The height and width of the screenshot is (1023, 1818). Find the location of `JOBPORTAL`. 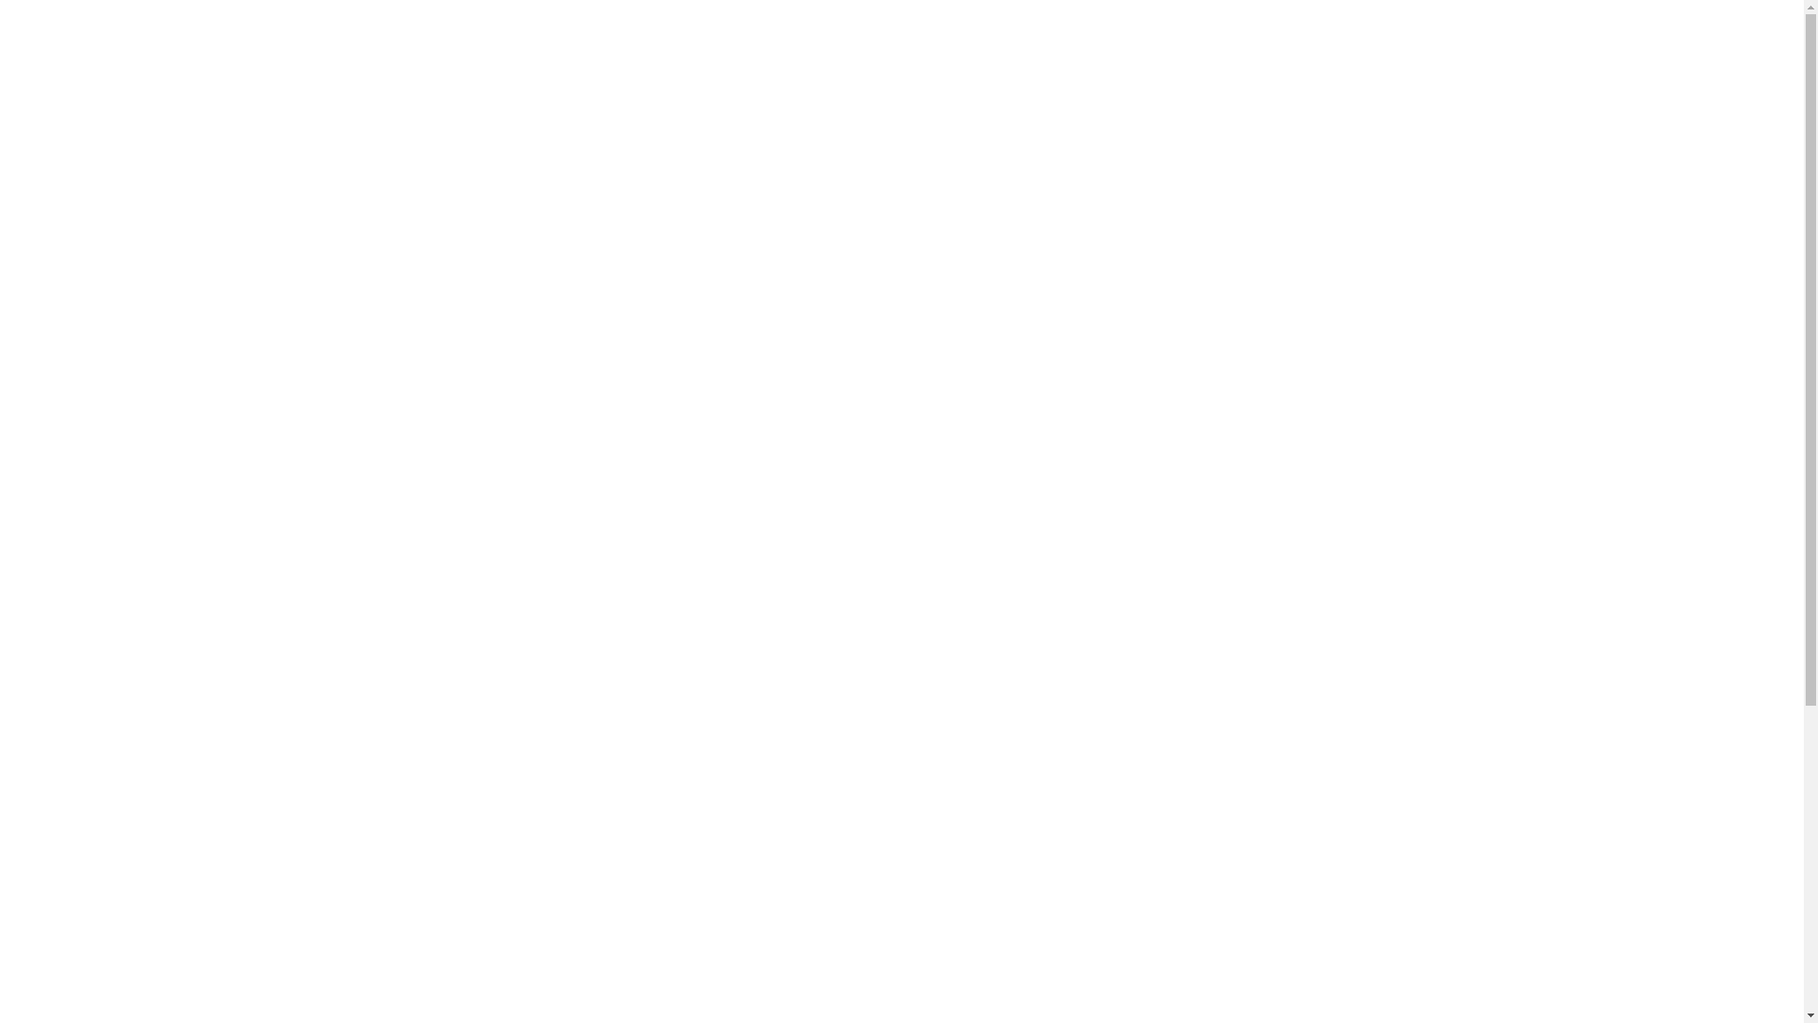

JOBPORTAL is located at coordinates (1316, 333).